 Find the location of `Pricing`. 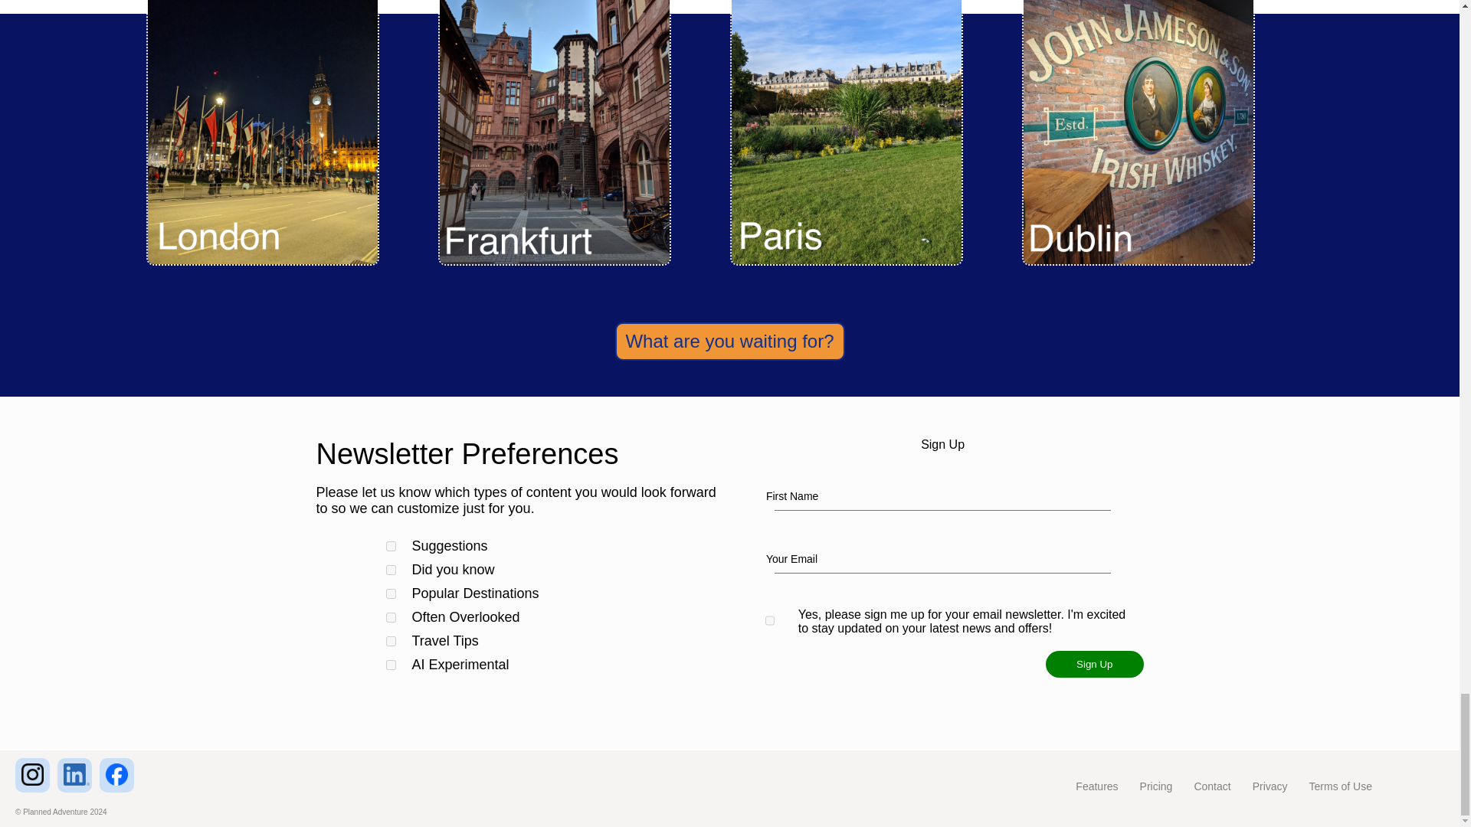

Pricing is located at coordinates (1156, 786).